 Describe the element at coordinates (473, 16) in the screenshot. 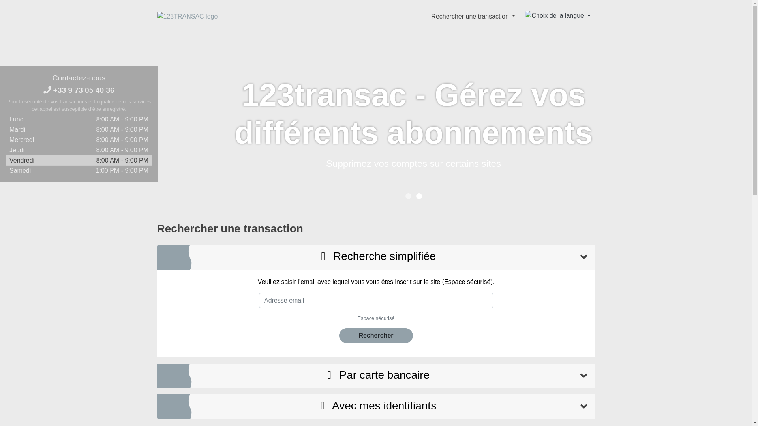

I see `Rechercher une transaction` at that location.